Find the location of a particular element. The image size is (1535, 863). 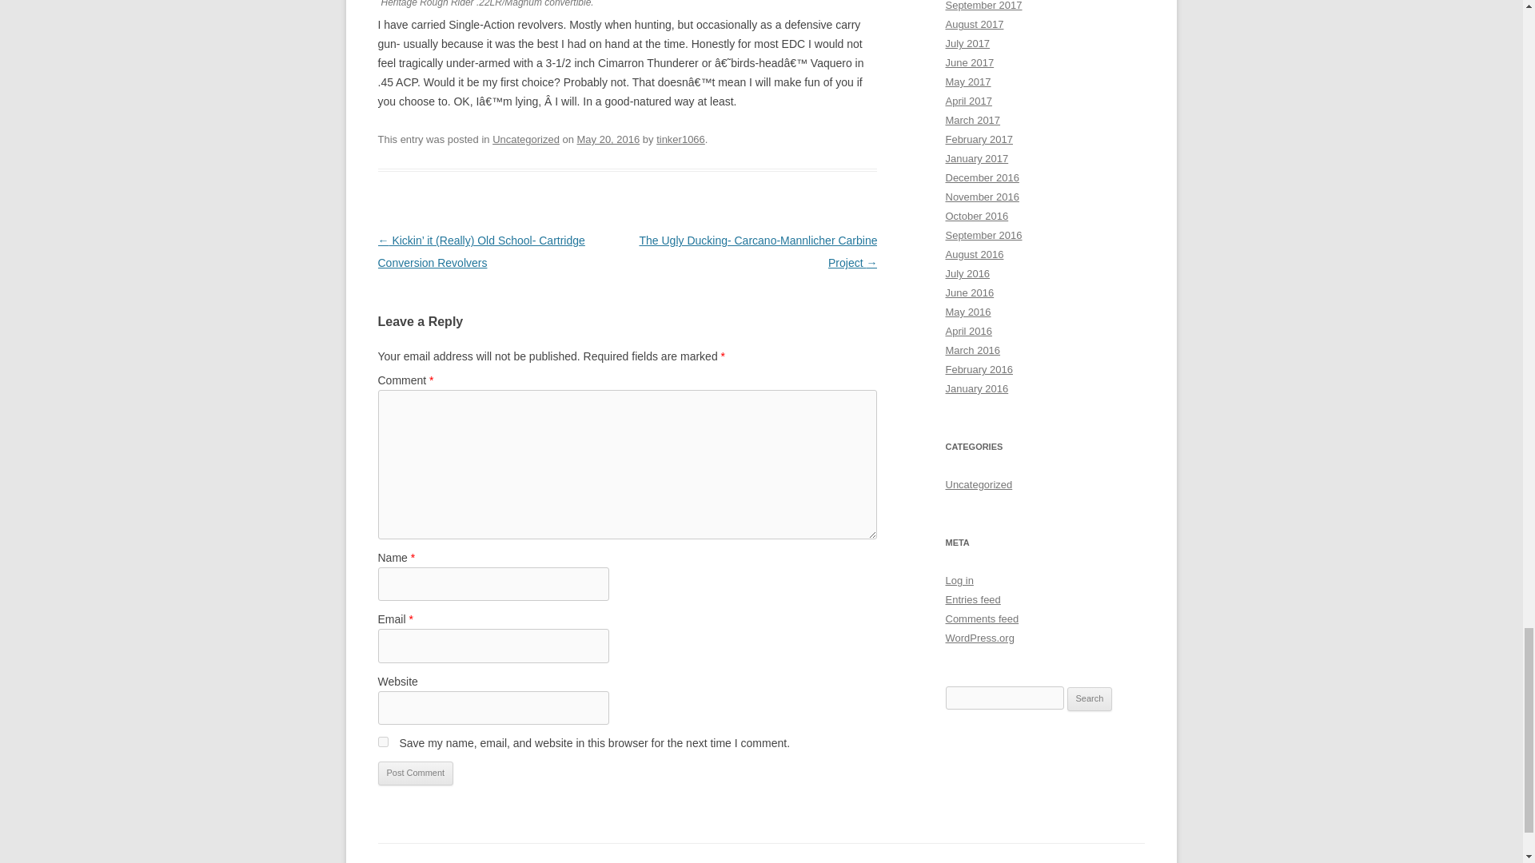

Post Comment is located at coordinates (415, 773).